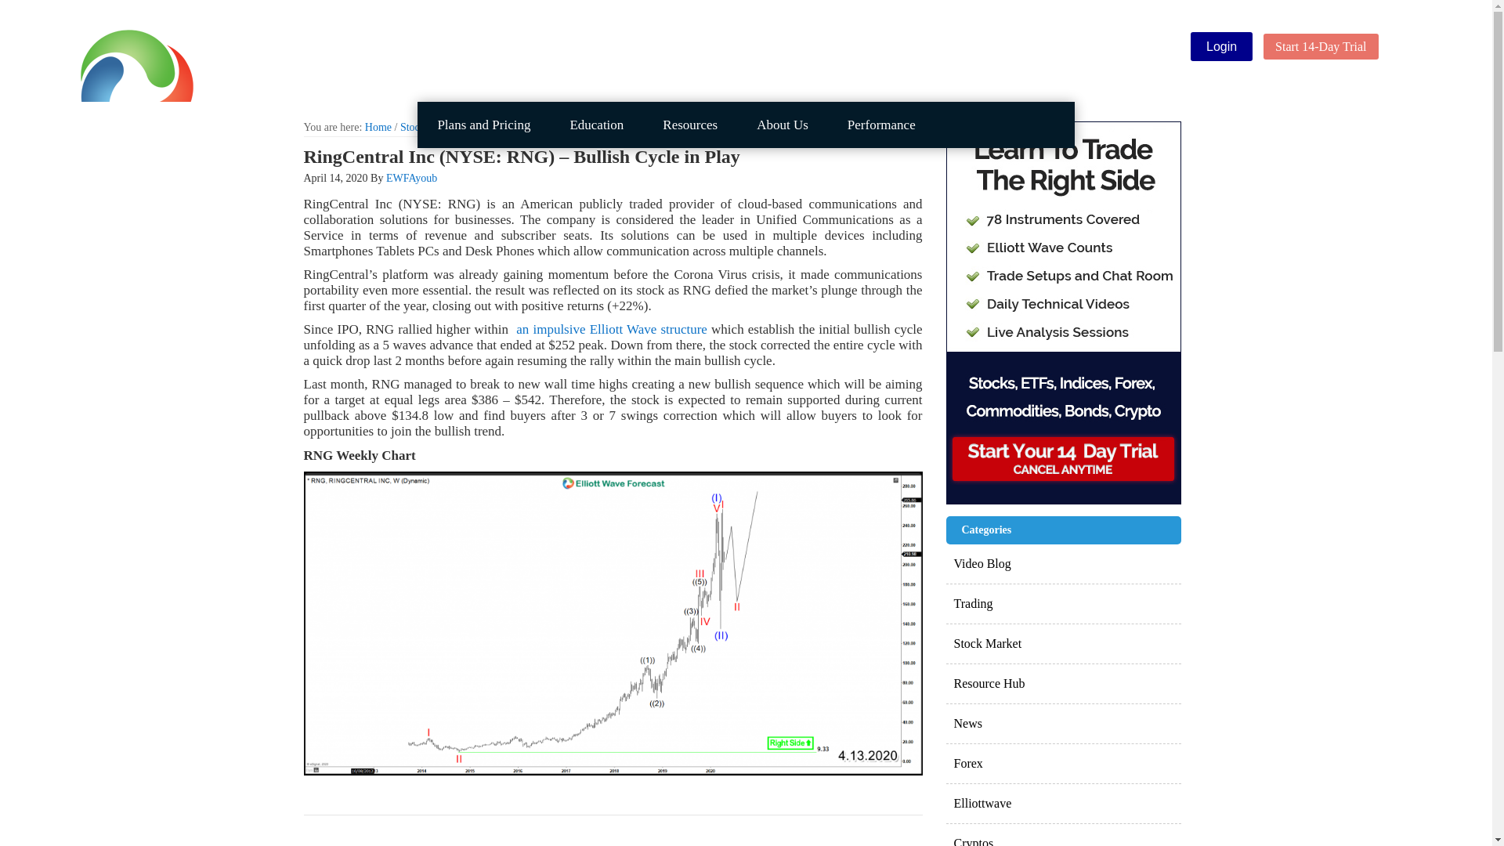  Describe the element at coordinates (782, 125) in the screenshot. I see `About Us` at that location.